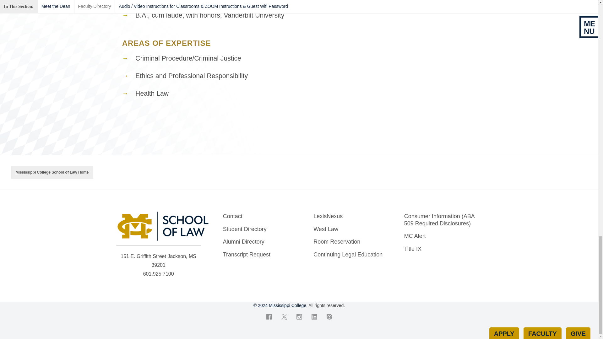 This screenshot has width=603, height=339. I want to click on Mississippi College School of Law Home, so click(52, 172).